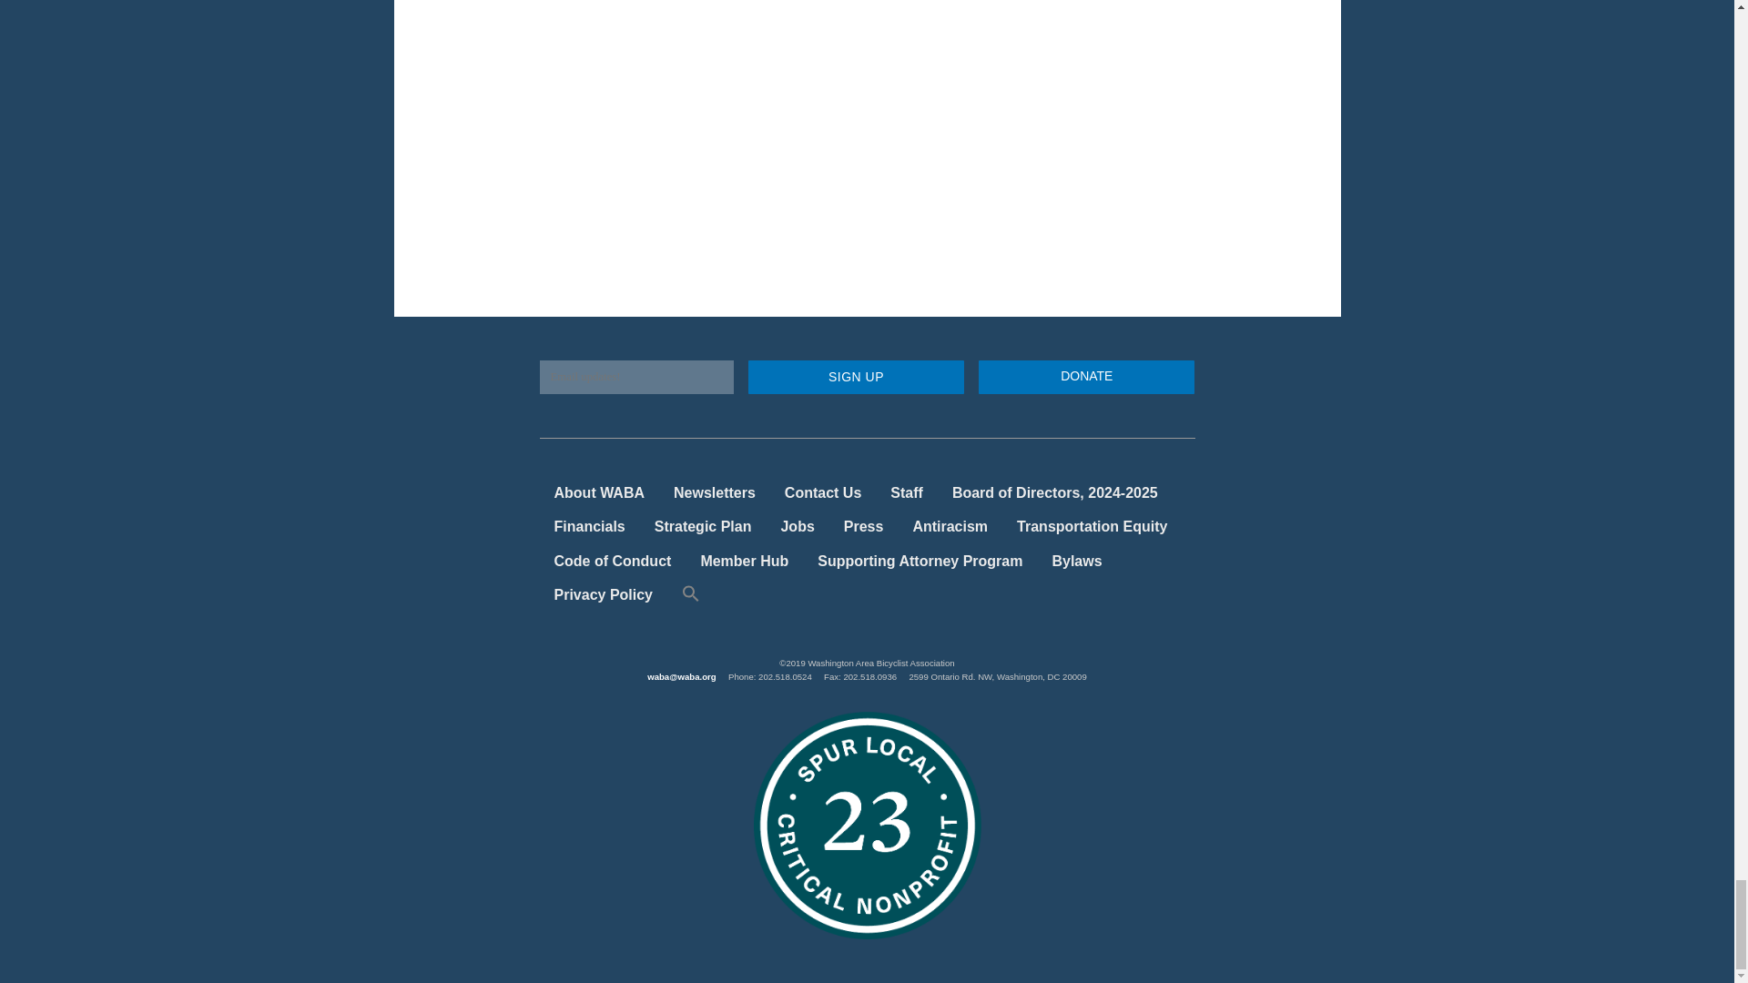 The width and height of the screenshot is (1748, 983). What do you see at coordinates (856, 377) in the screenshot?
I see `Sign Up` at bounding box center [856, 377].